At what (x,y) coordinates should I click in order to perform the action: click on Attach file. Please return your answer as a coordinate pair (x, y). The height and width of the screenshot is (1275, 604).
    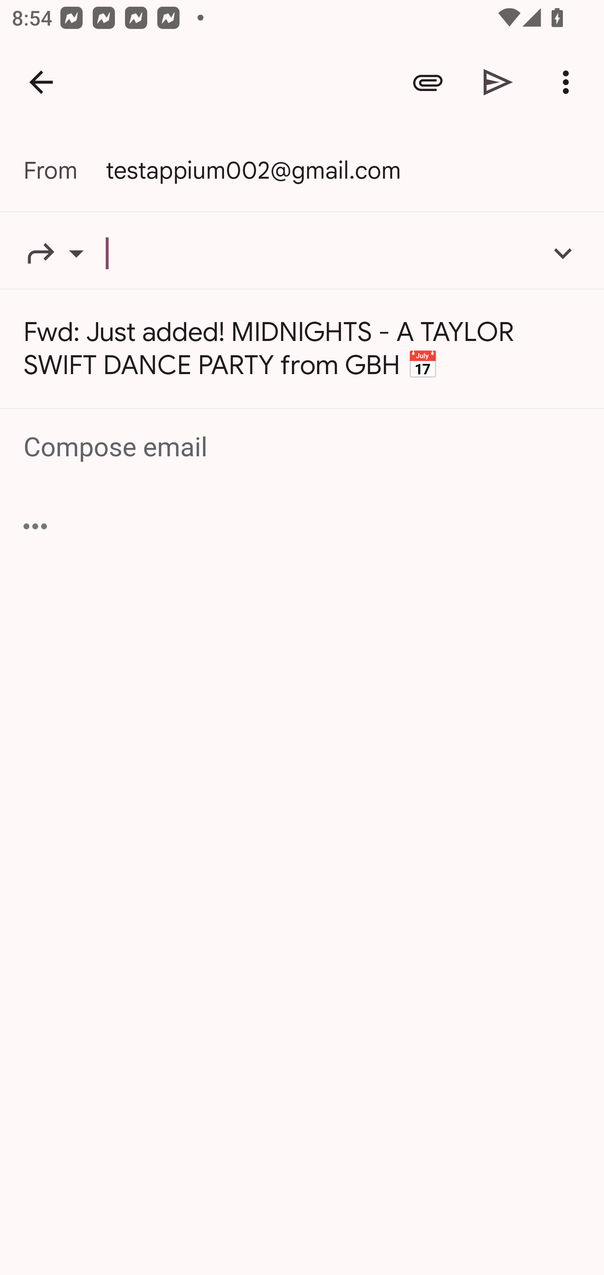
    Looking at the image, I should click on (428, 82).